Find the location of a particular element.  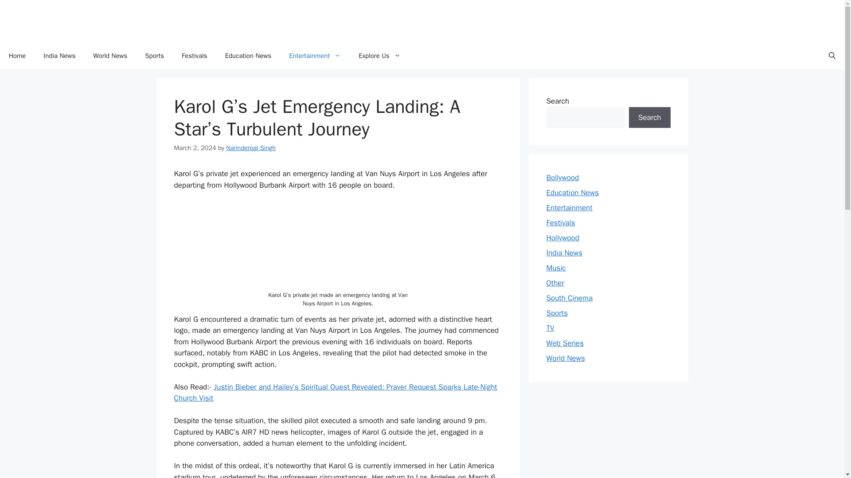

View all posts by Narinderpal Singh is located at coordinates (251, 148).